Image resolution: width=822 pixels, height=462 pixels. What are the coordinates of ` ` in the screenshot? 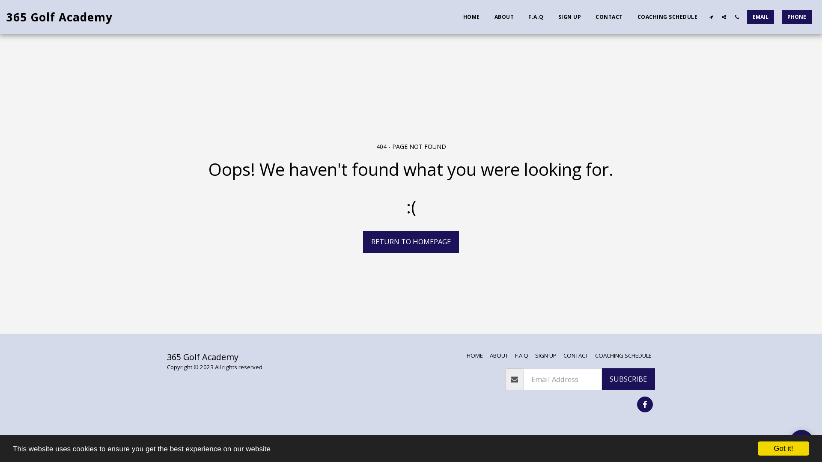 It's located at (711, 17).